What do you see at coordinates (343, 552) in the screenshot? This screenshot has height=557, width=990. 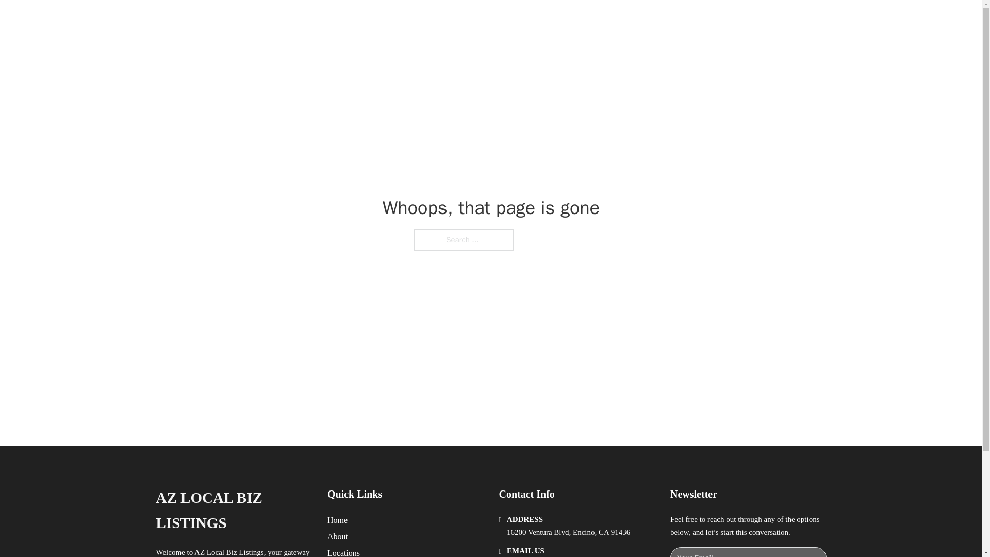 I see `Locations` at bounding box center [343, 552].